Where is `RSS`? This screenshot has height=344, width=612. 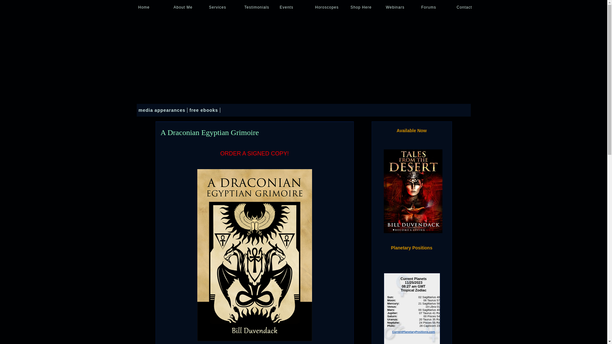
RSS is located at coordinates (395, 109).